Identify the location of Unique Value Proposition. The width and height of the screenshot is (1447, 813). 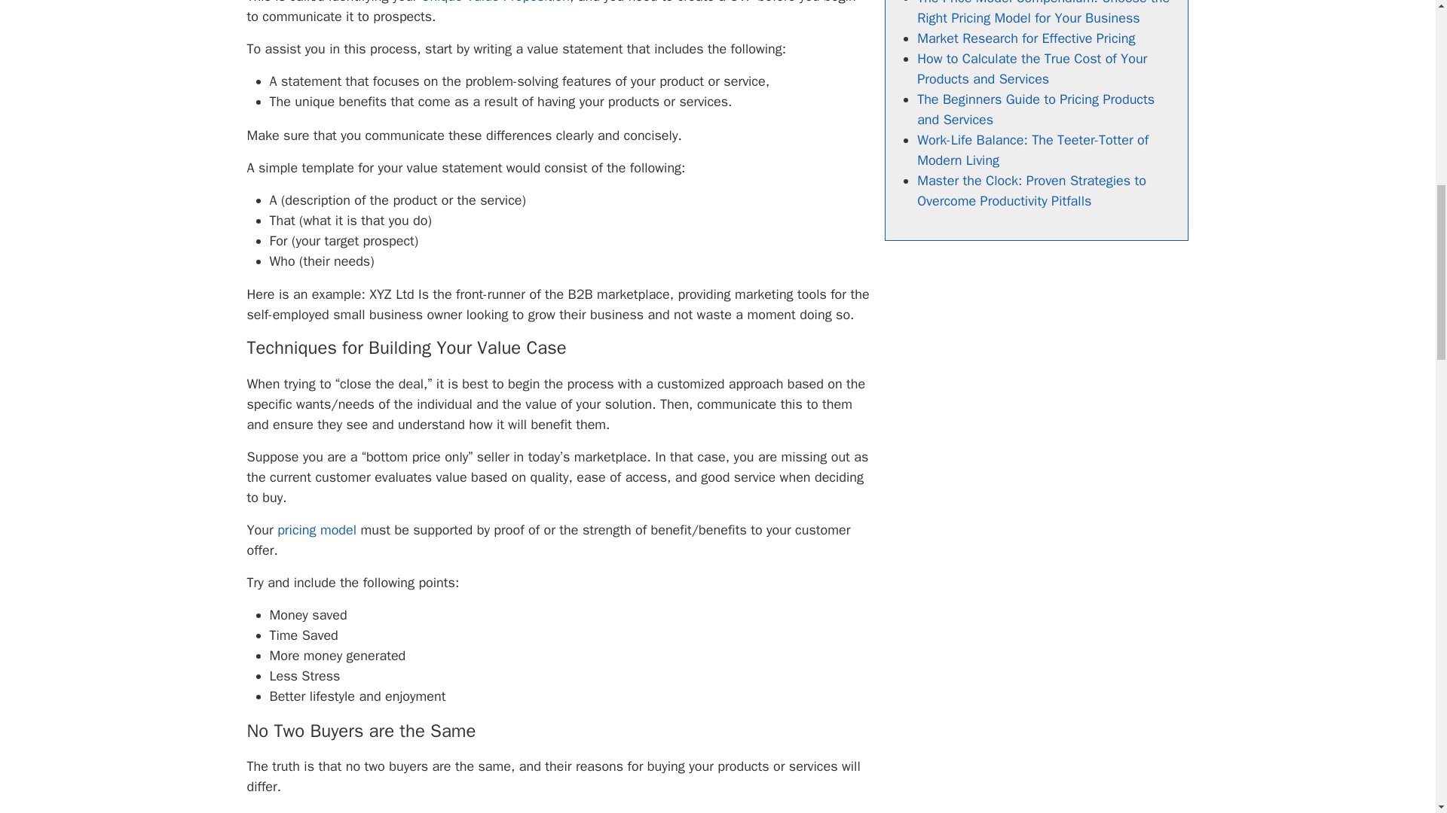
(495, 2).